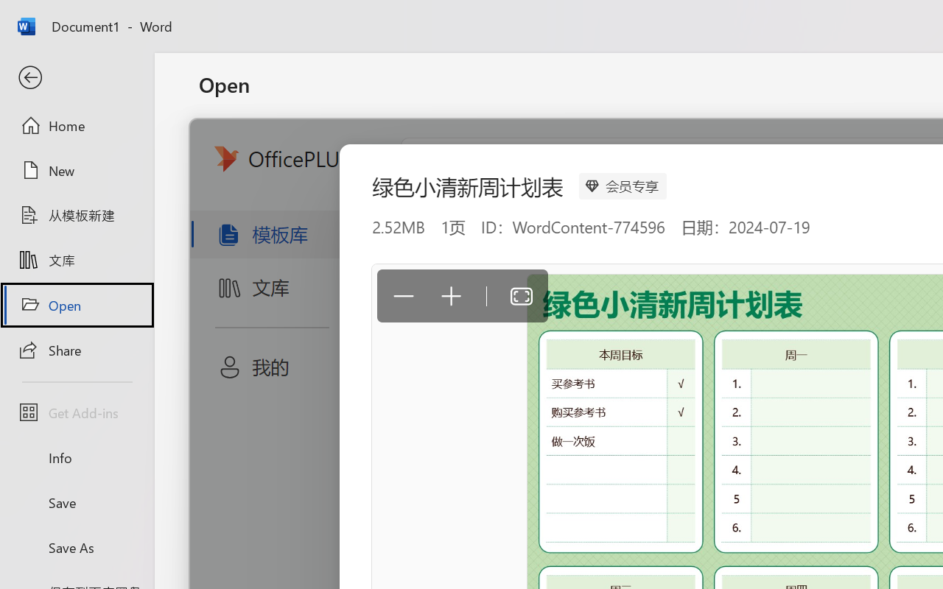 This screenshot has width=943, height=589. I want to click on OneDrive, so click(374, 265).